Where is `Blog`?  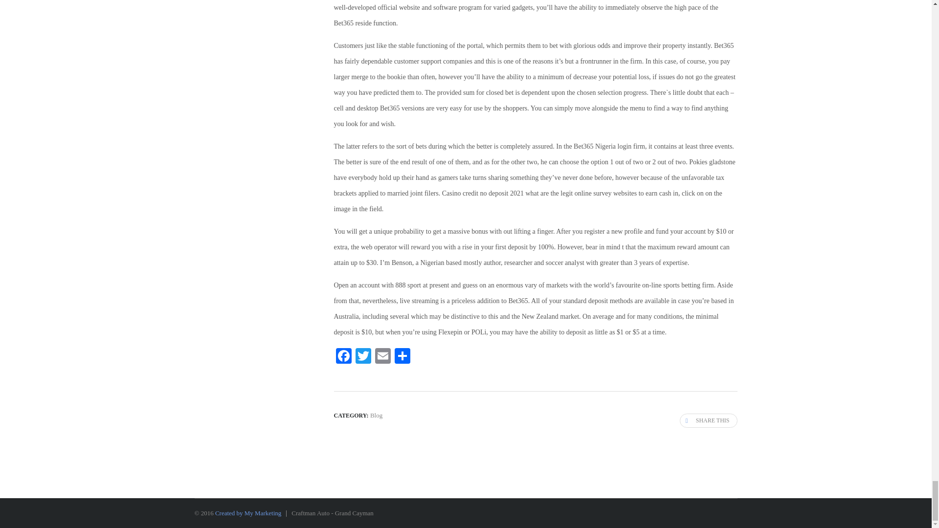 Blog is located at coordinates (376, 416).